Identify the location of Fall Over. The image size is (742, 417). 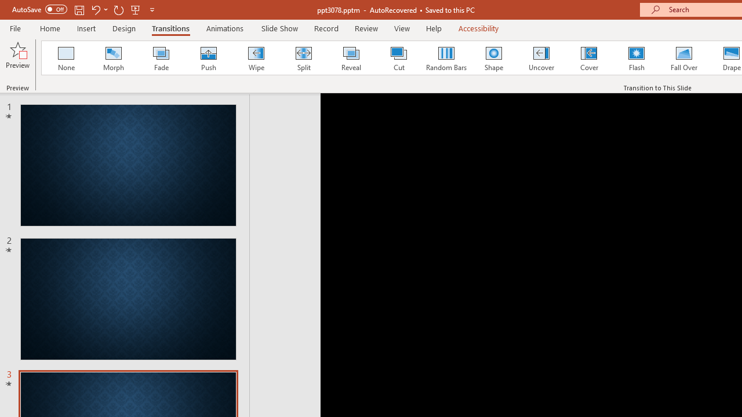
(684, 58).